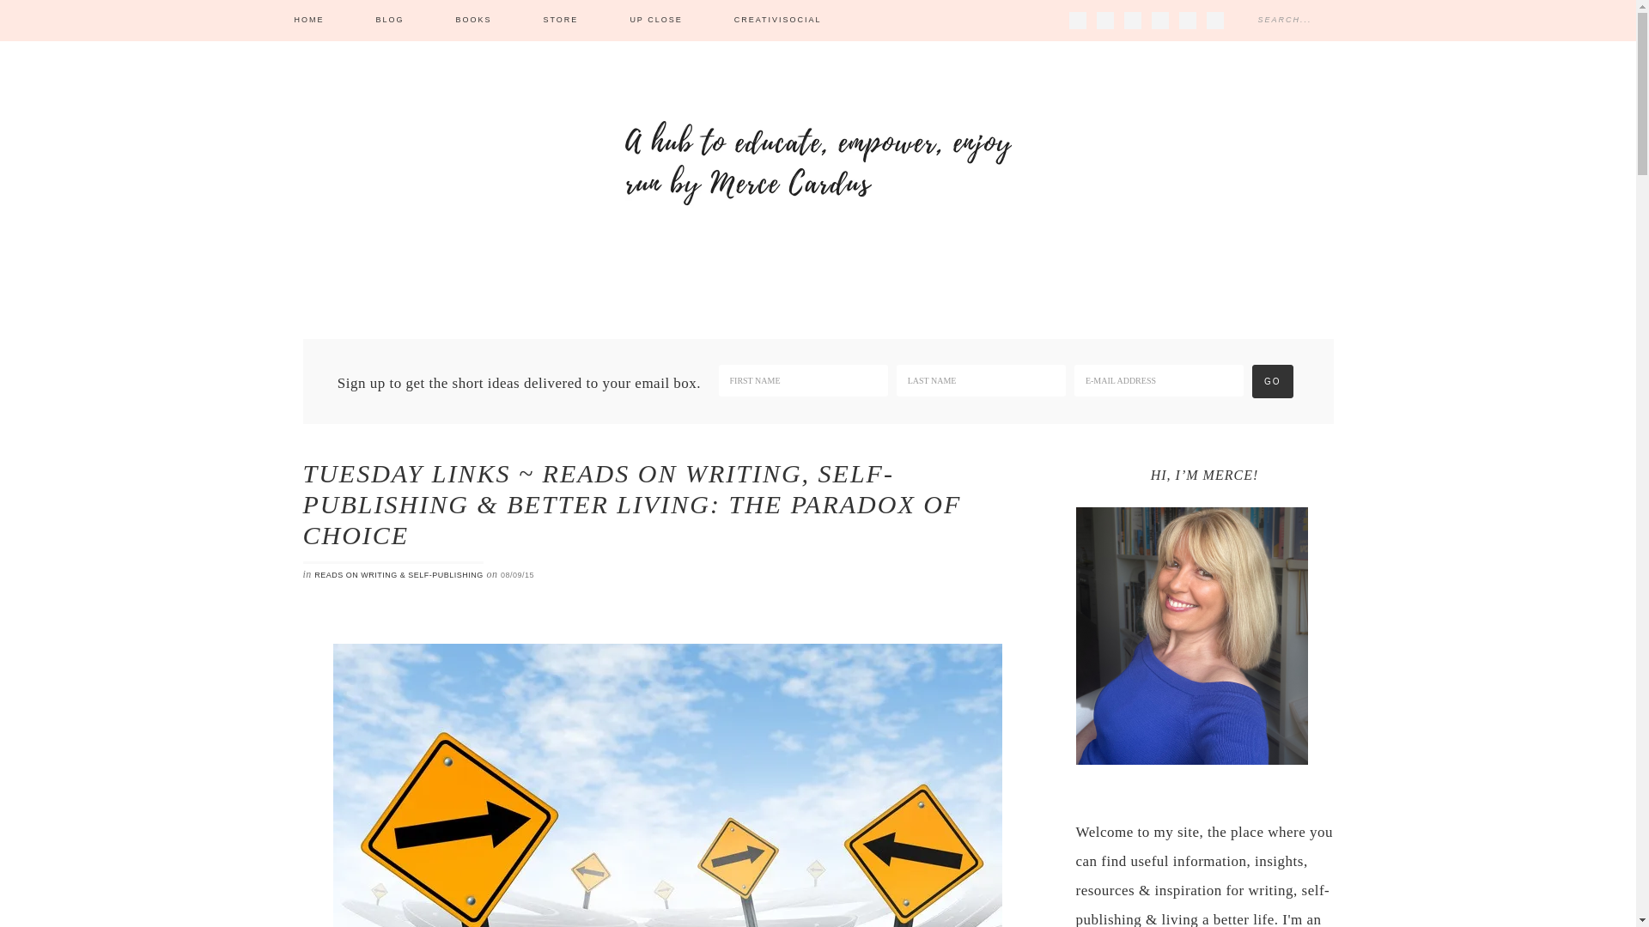 The image size is (1649, 927). I want to click on Go, so click(1272, 381).